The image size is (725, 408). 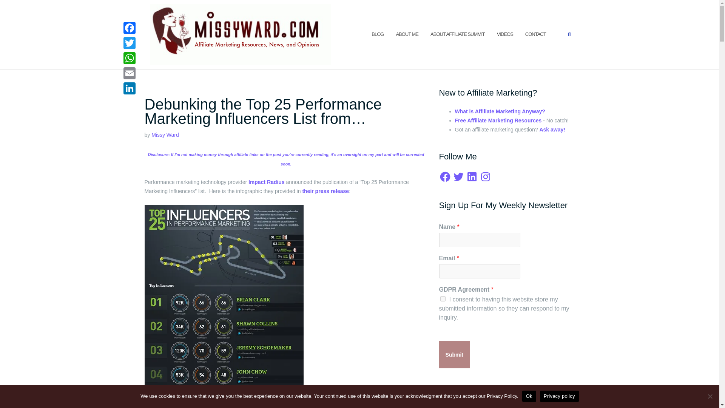 What do you see at coordinates (165, 134) in the screenshot?
I see `Missy Ward` at bounding box center [165, 134].